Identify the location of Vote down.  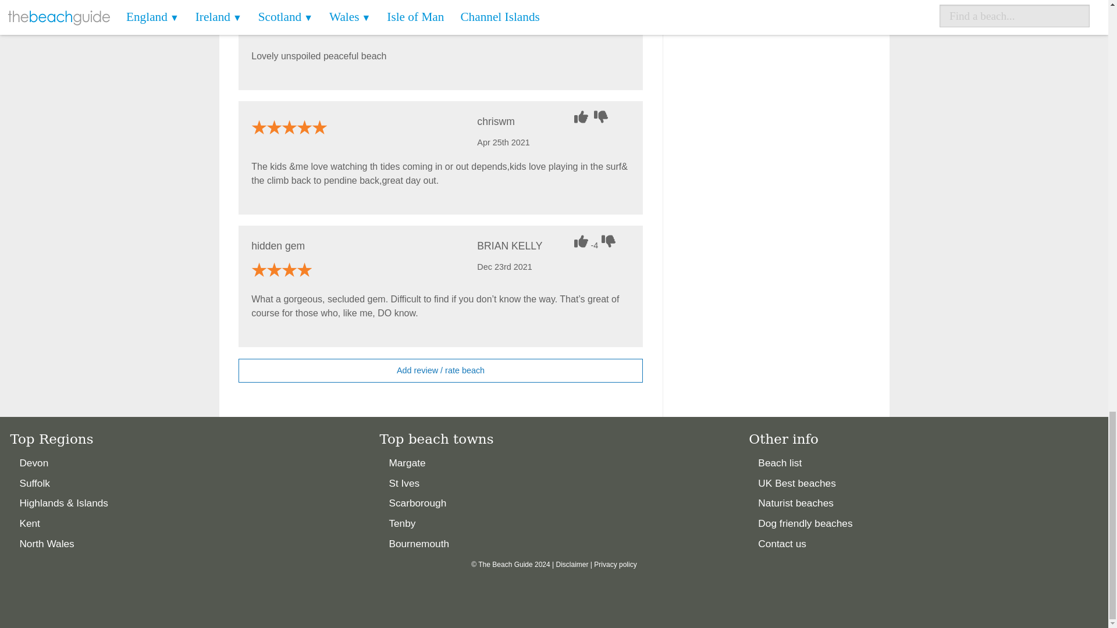
(610, 241).